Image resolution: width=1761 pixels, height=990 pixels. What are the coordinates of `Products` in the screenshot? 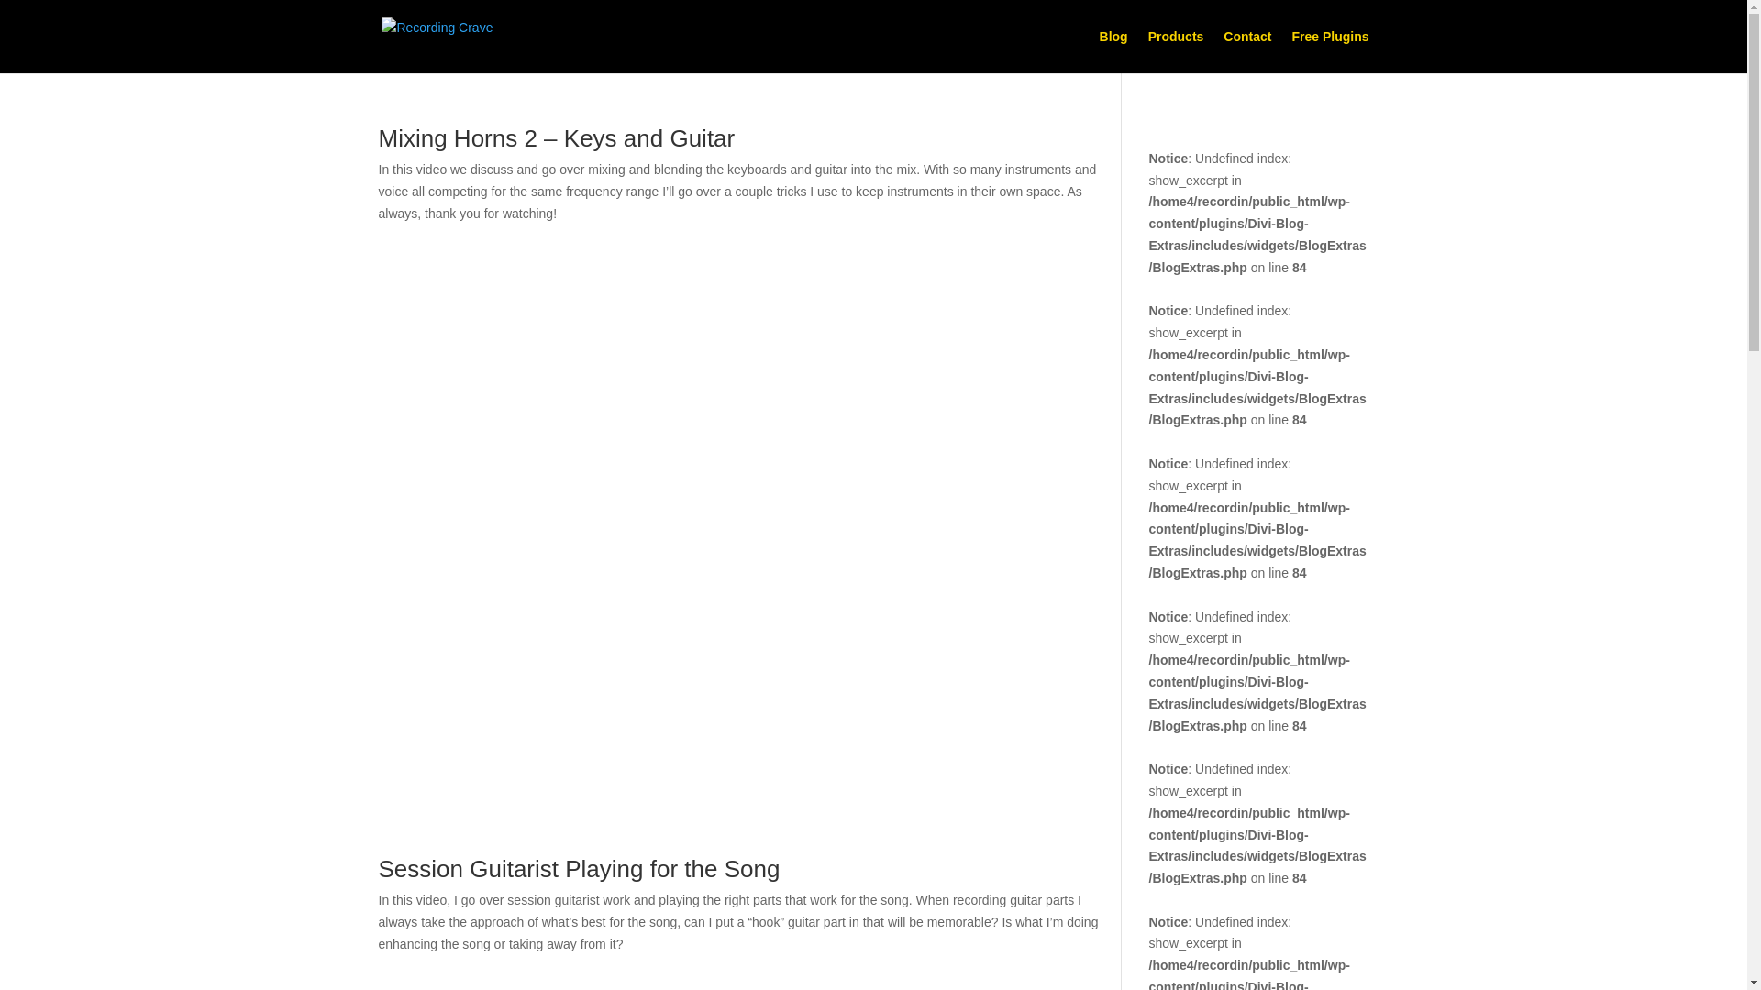 It's located at (1176, 51).